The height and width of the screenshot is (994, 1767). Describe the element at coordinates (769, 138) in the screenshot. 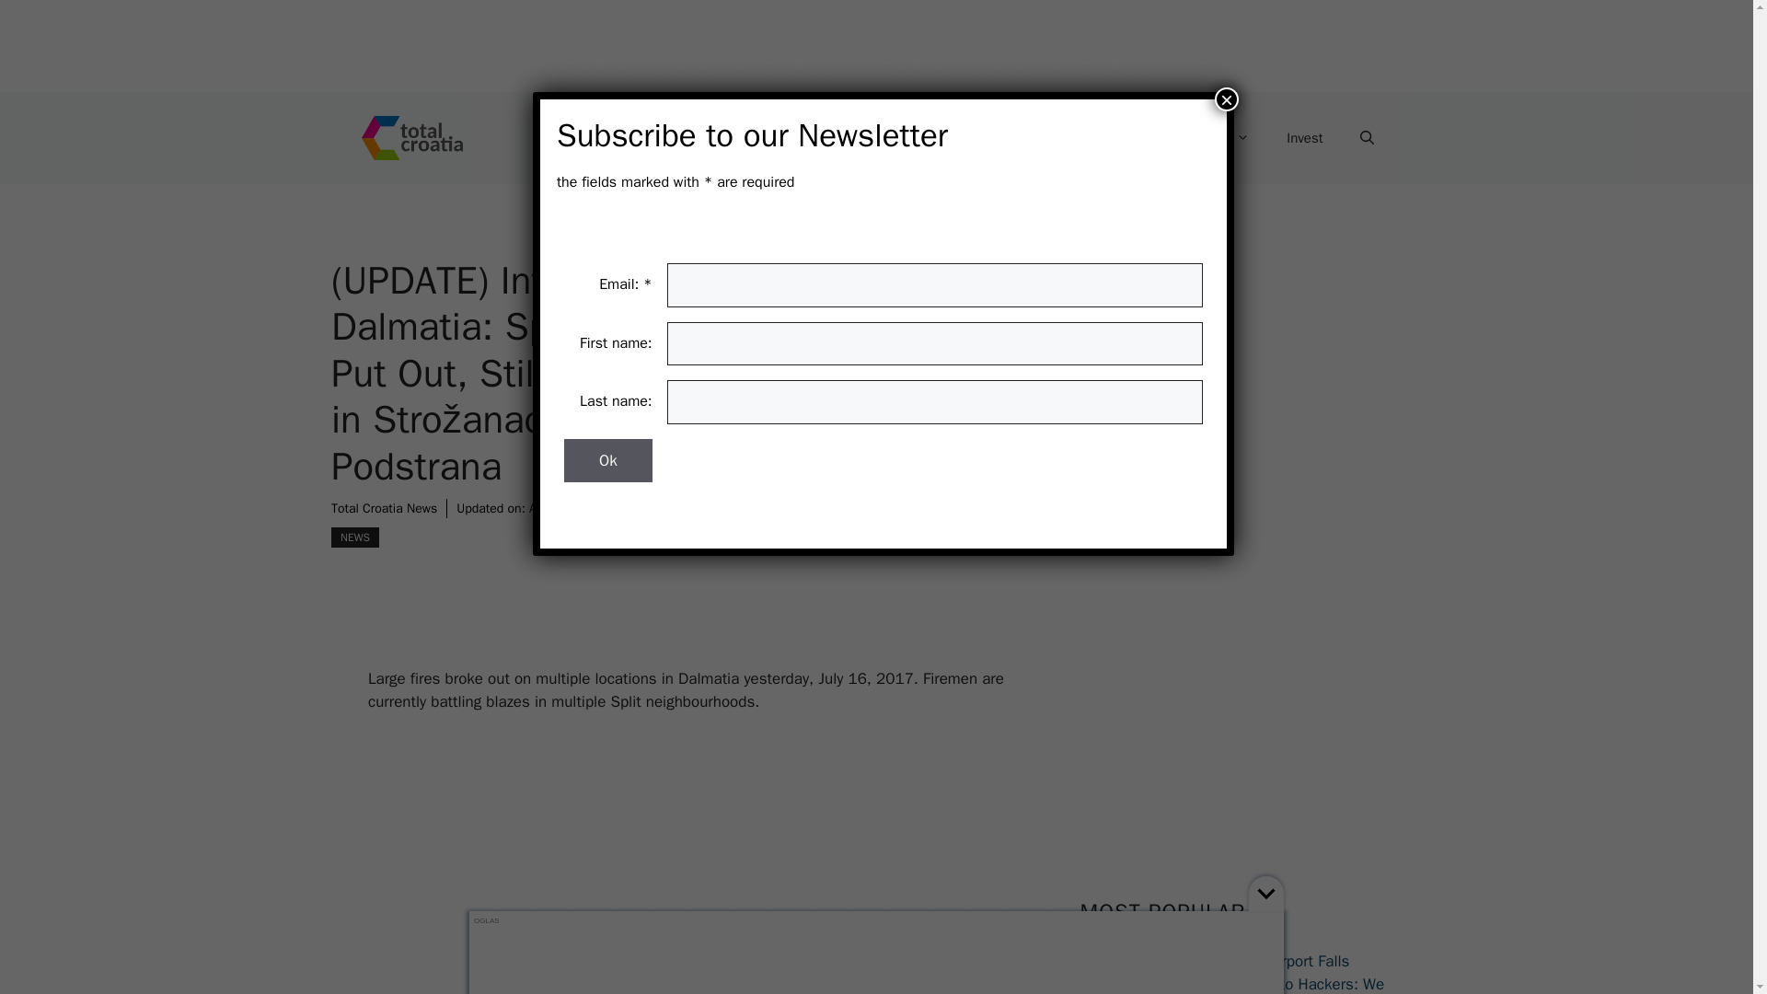

I see `How to Guides` at that location.